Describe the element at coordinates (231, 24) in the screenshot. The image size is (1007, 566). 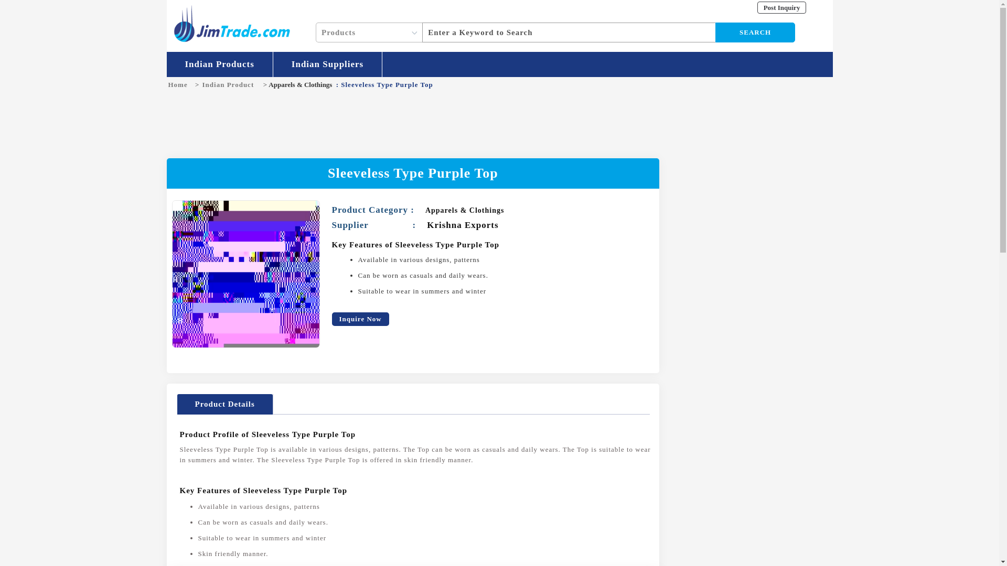
I see `JimTrade.com - Sleeveless Type Purple Top` at that location.